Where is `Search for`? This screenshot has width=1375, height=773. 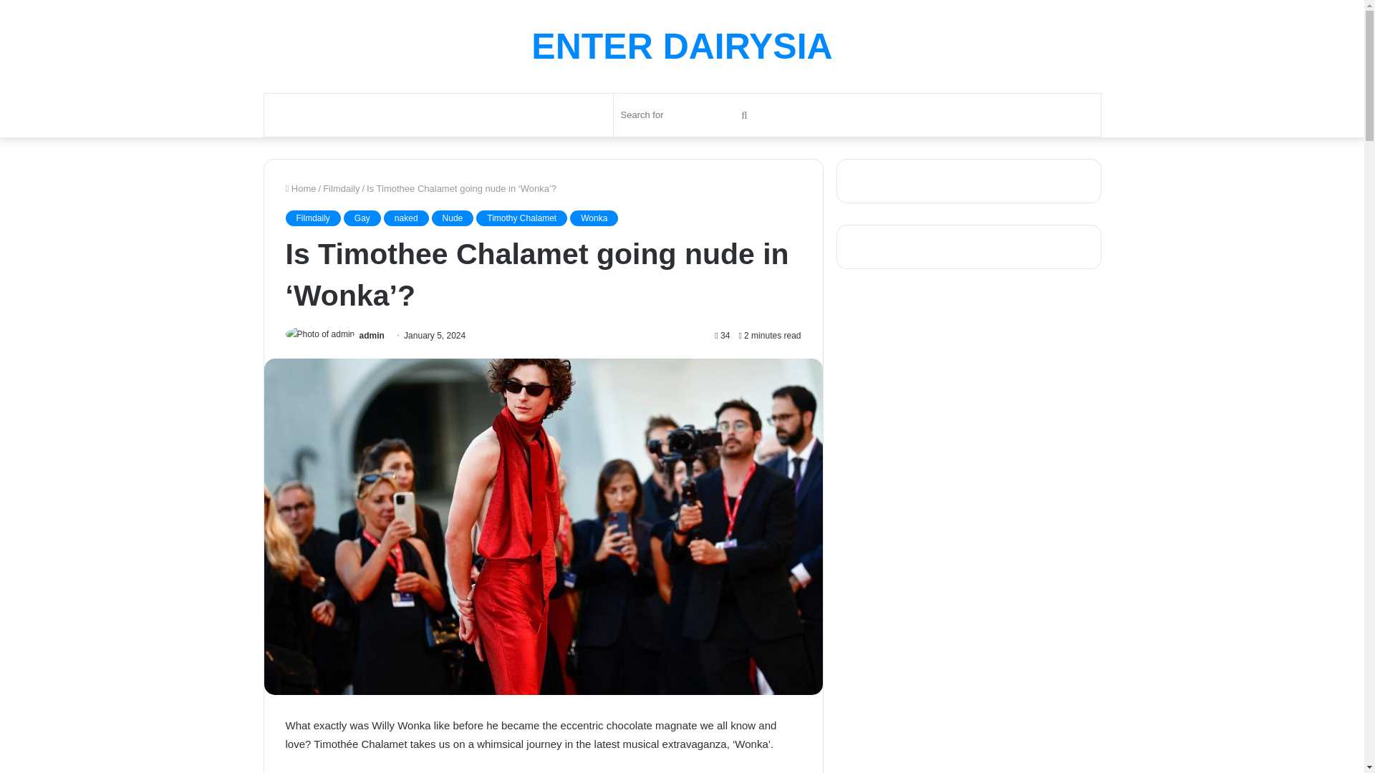
Search for is located at coordinates (686, 115).